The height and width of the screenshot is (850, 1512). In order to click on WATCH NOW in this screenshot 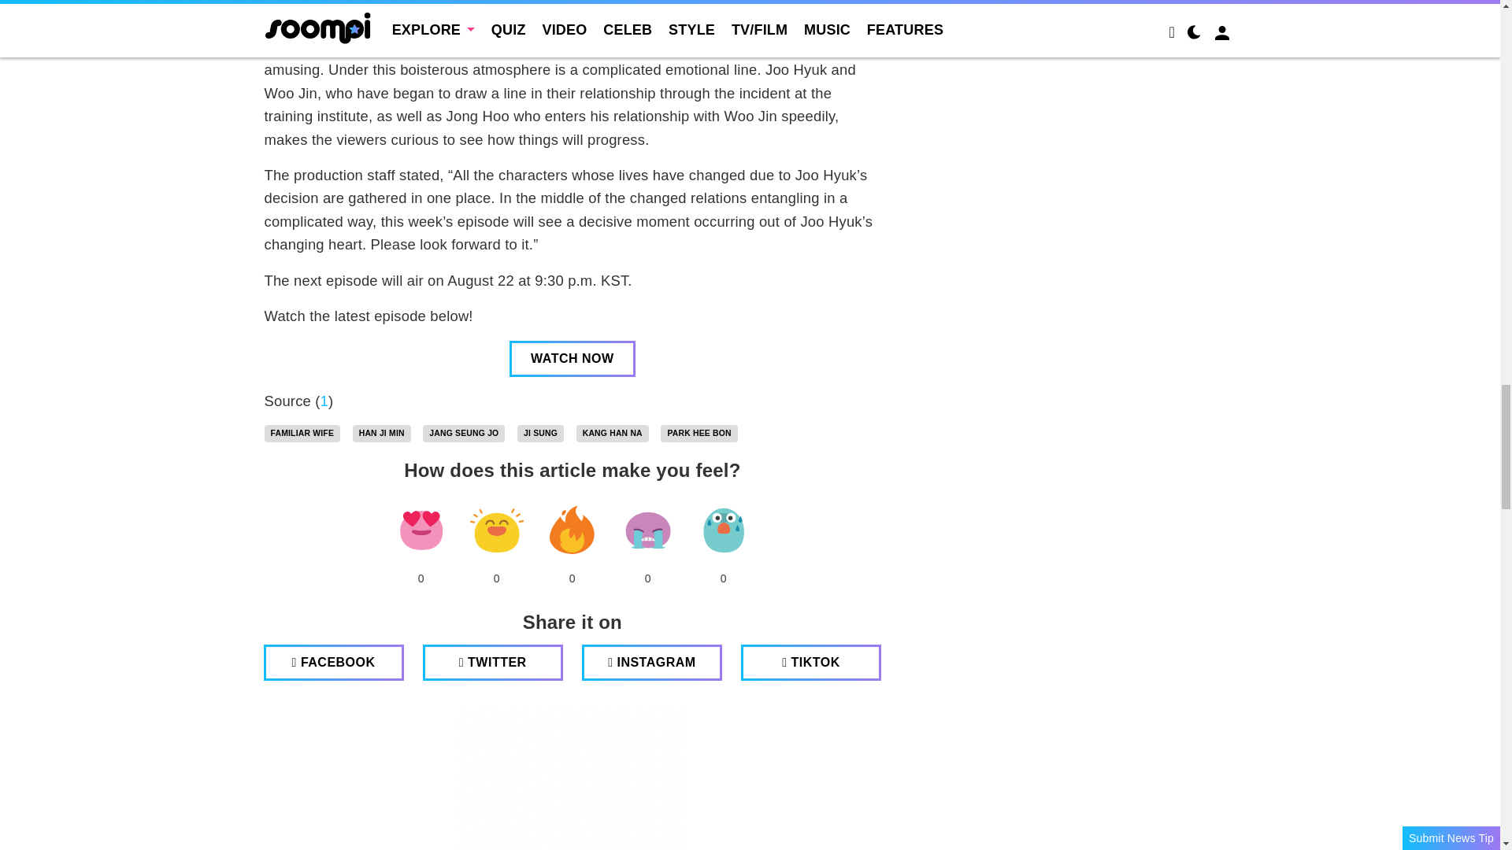, I will do `click(572, 359)`.